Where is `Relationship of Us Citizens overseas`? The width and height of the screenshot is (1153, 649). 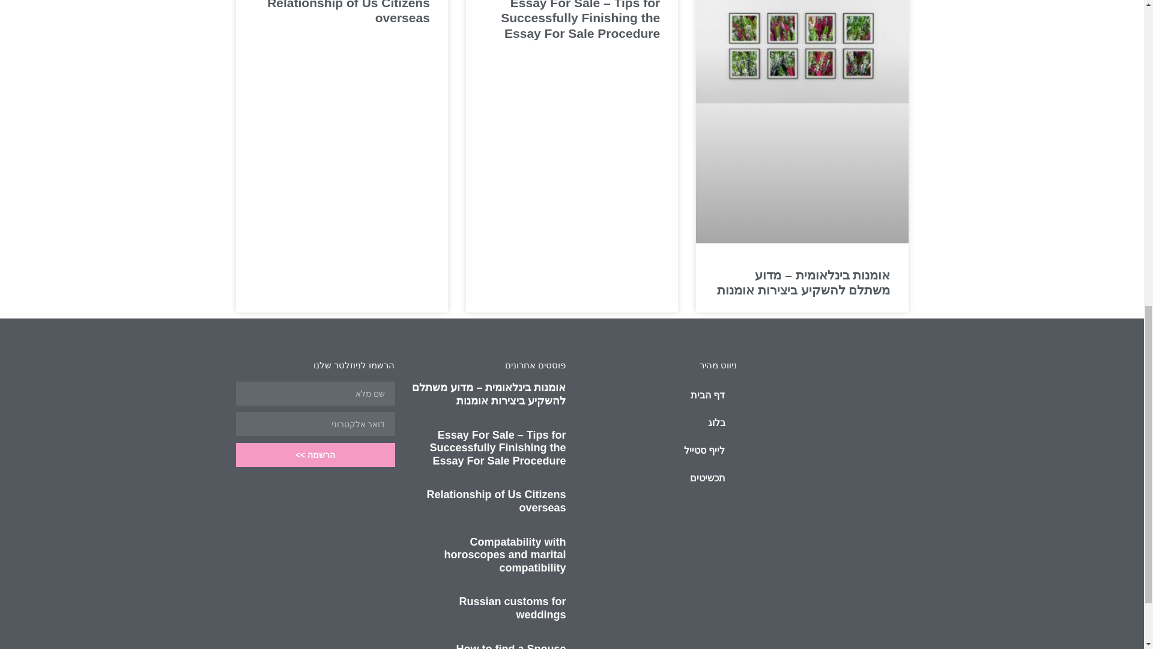 Relationship of Us Citizens overseas is located at coordinates (348, 12).